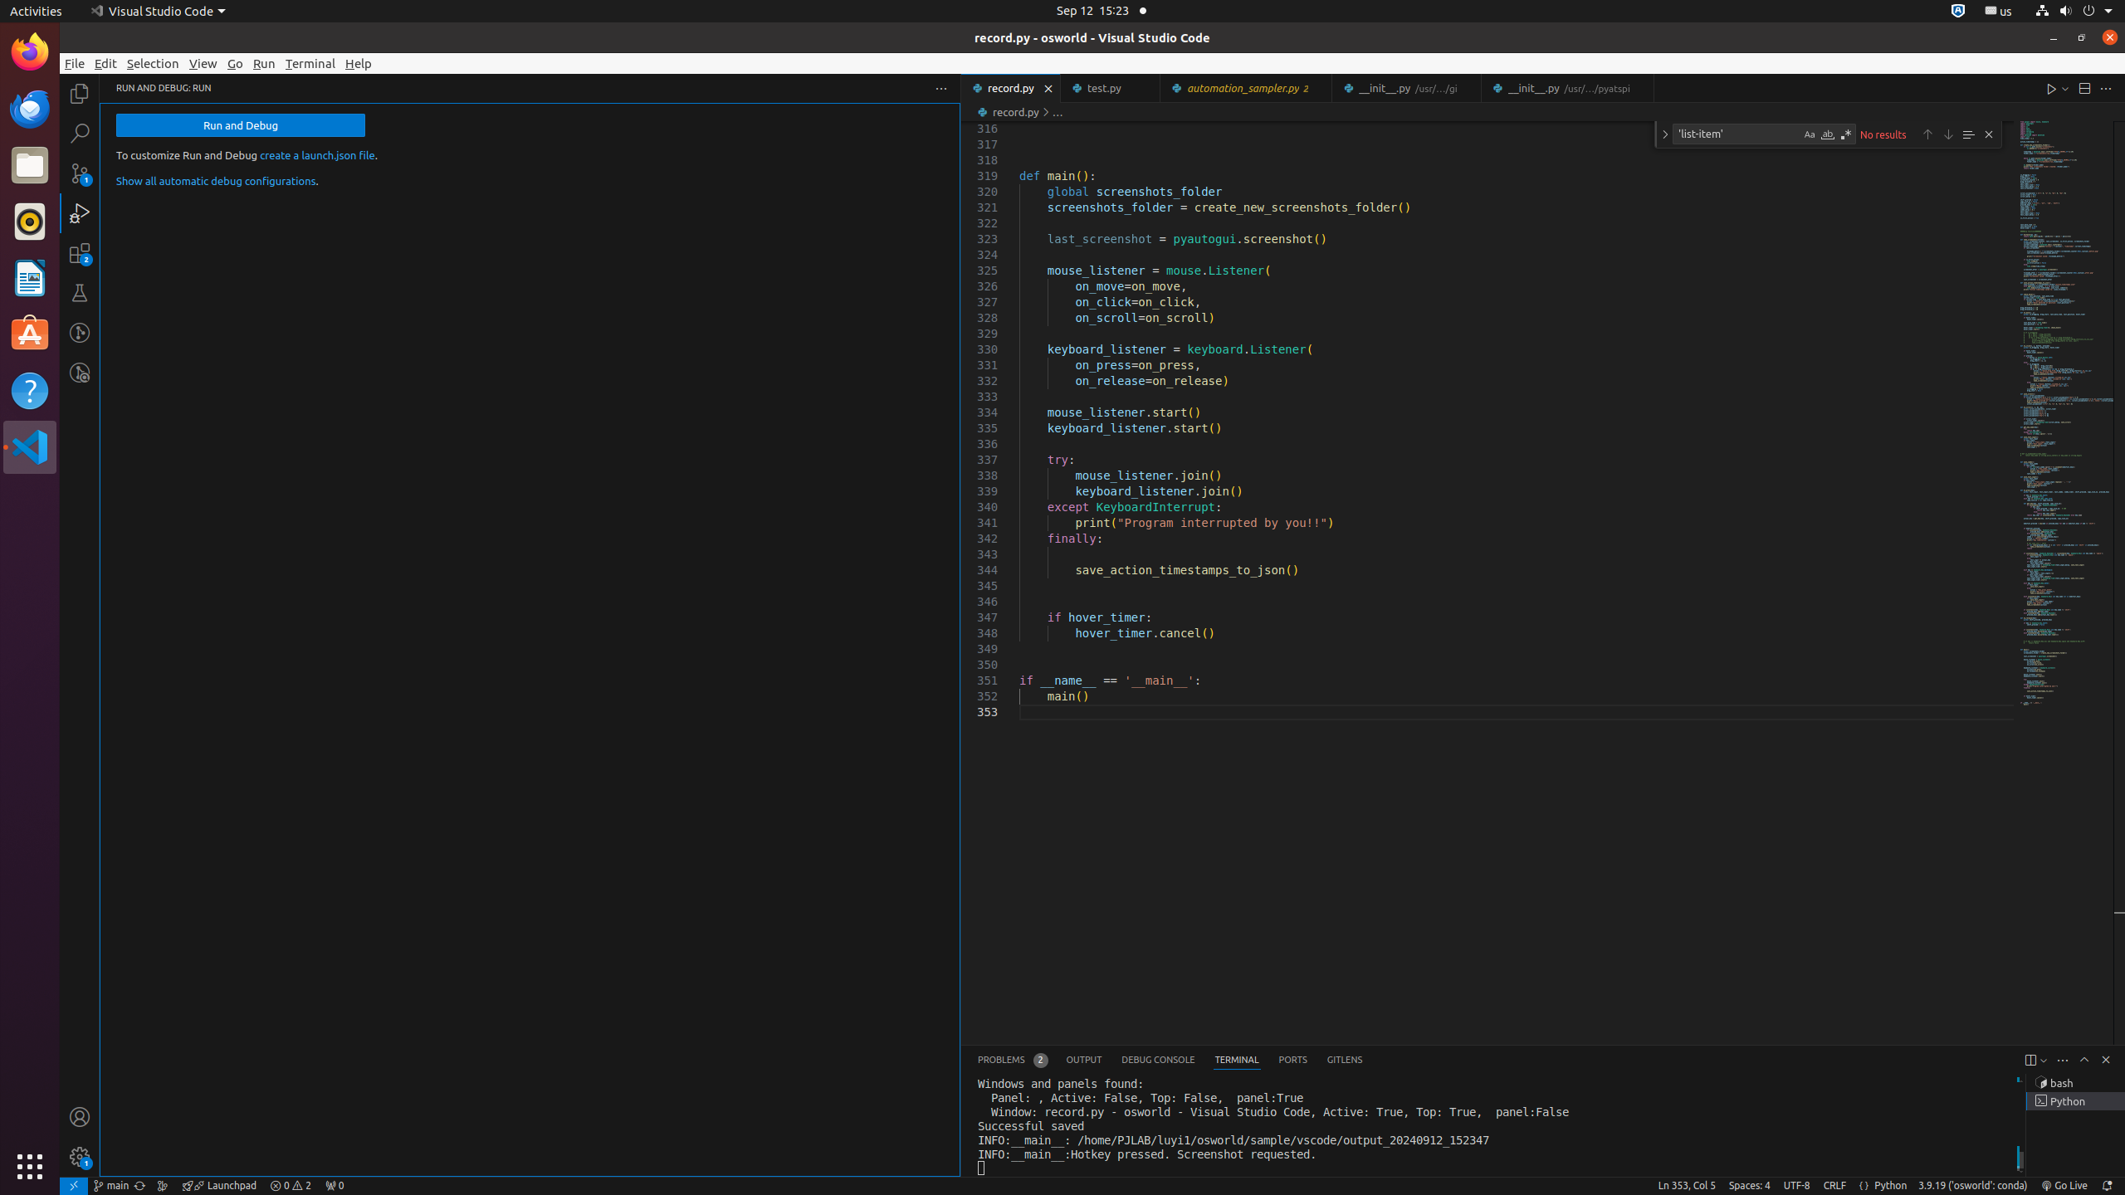 This screenshot has width=2125, height=1195. What do you see at coordinates (2063, 1061) in the screenshot?
I see `Views and More Actions...` at bounding box center [2063, 1061].